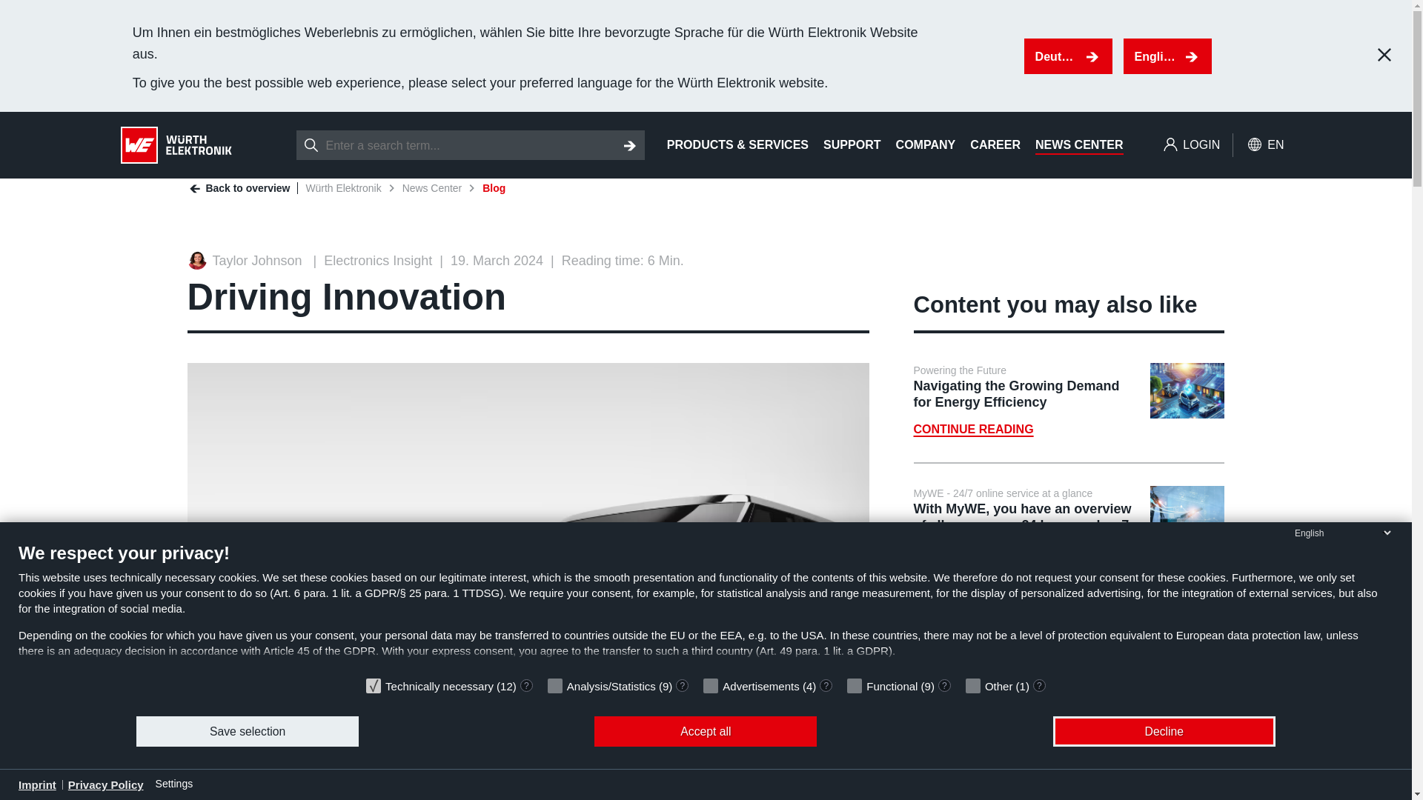 The width and height of the screenshot is (1423, 800). What do you see at coordinates (1168, 56) in the screenshot?
I see `English` at bounding box center [1168, 56].